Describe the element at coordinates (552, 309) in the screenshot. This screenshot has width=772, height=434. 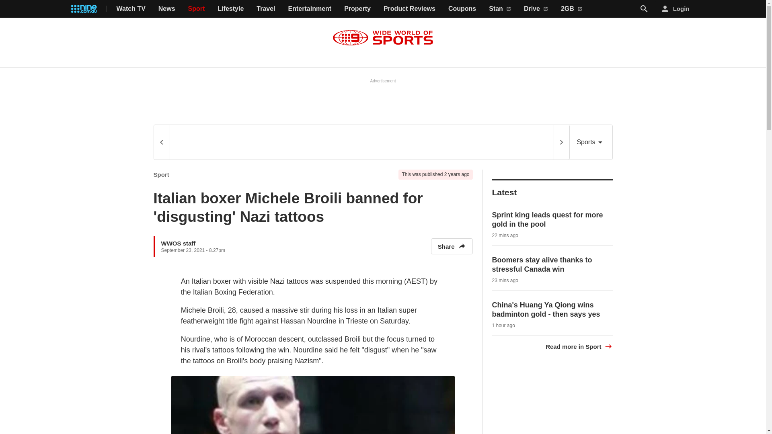
I see `Moment fencer defies all odds with whole crowd against her` at that location.